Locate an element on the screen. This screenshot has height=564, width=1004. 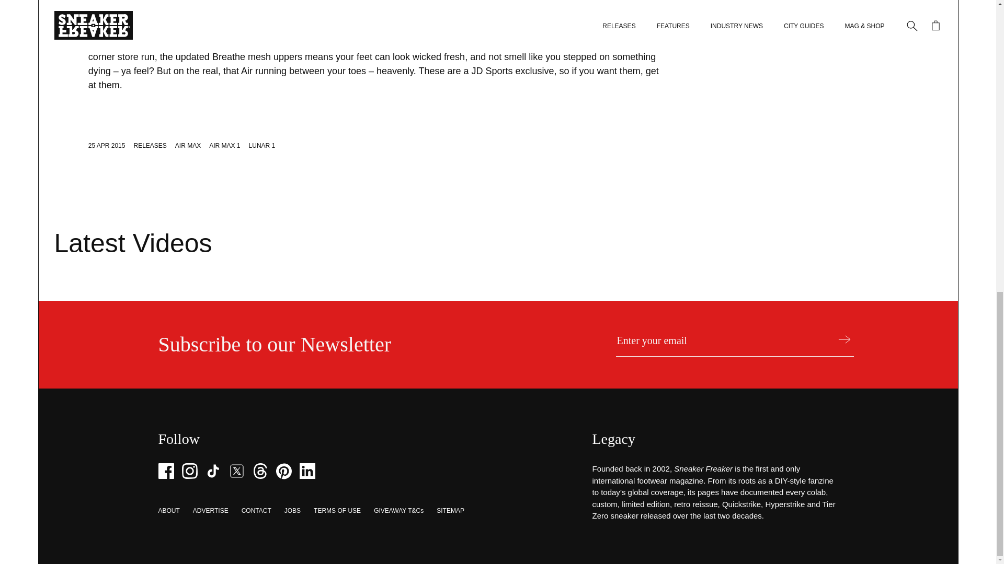
ABOUT is located at coordinates (168, 510).